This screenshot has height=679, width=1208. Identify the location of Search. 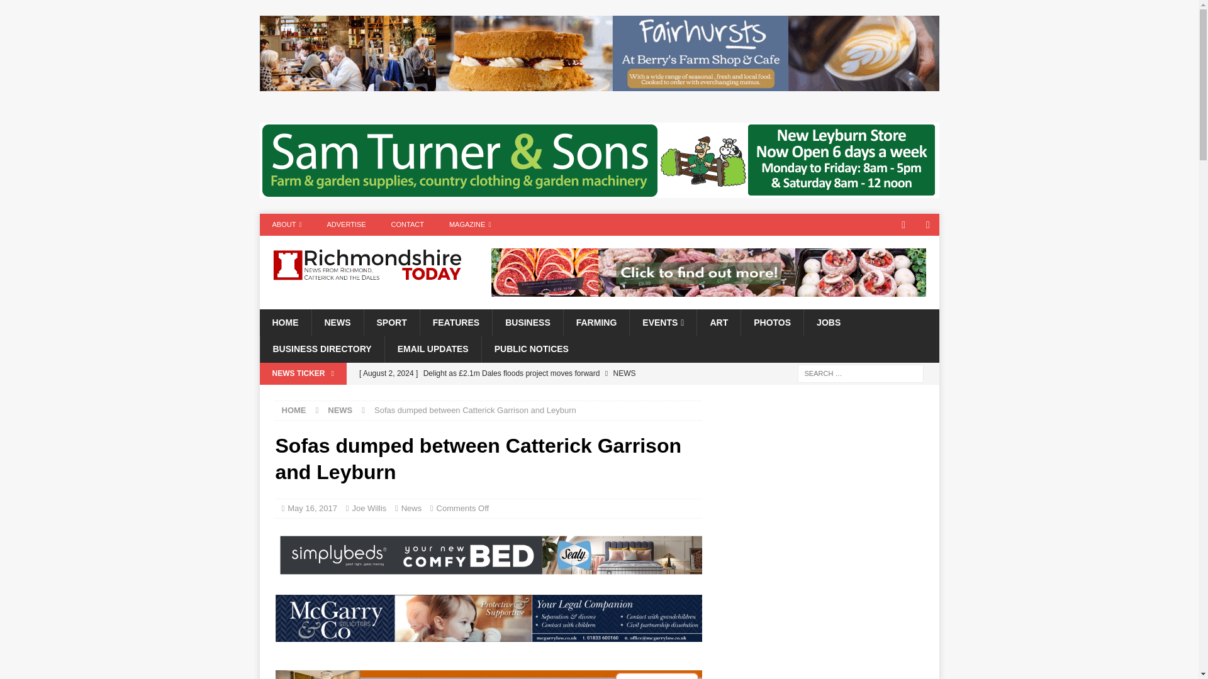
(47, 10).